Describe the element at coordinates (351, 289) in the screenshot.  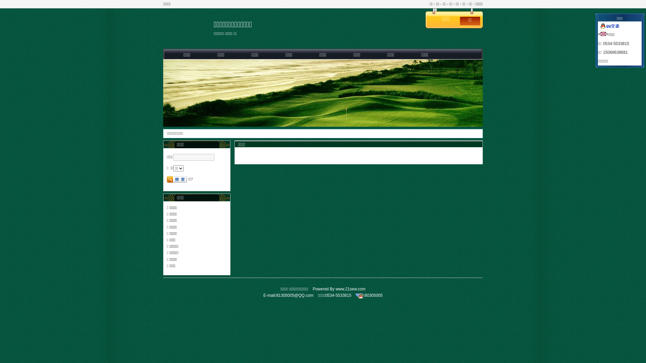
I see `www.21sew.com` at that location.